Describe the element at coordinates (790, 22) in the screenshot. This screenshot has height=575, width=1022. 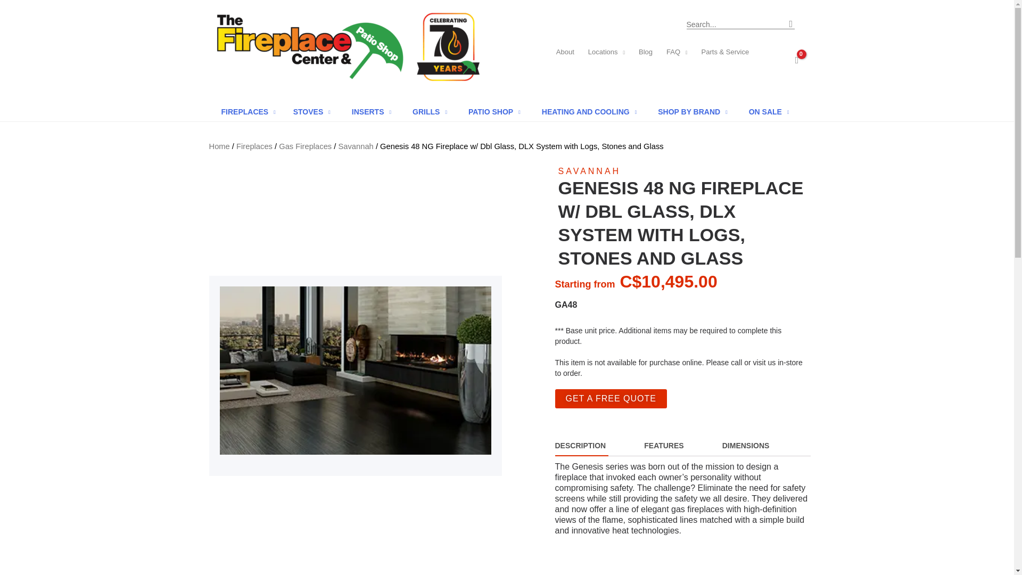
I see `Search` at that location.